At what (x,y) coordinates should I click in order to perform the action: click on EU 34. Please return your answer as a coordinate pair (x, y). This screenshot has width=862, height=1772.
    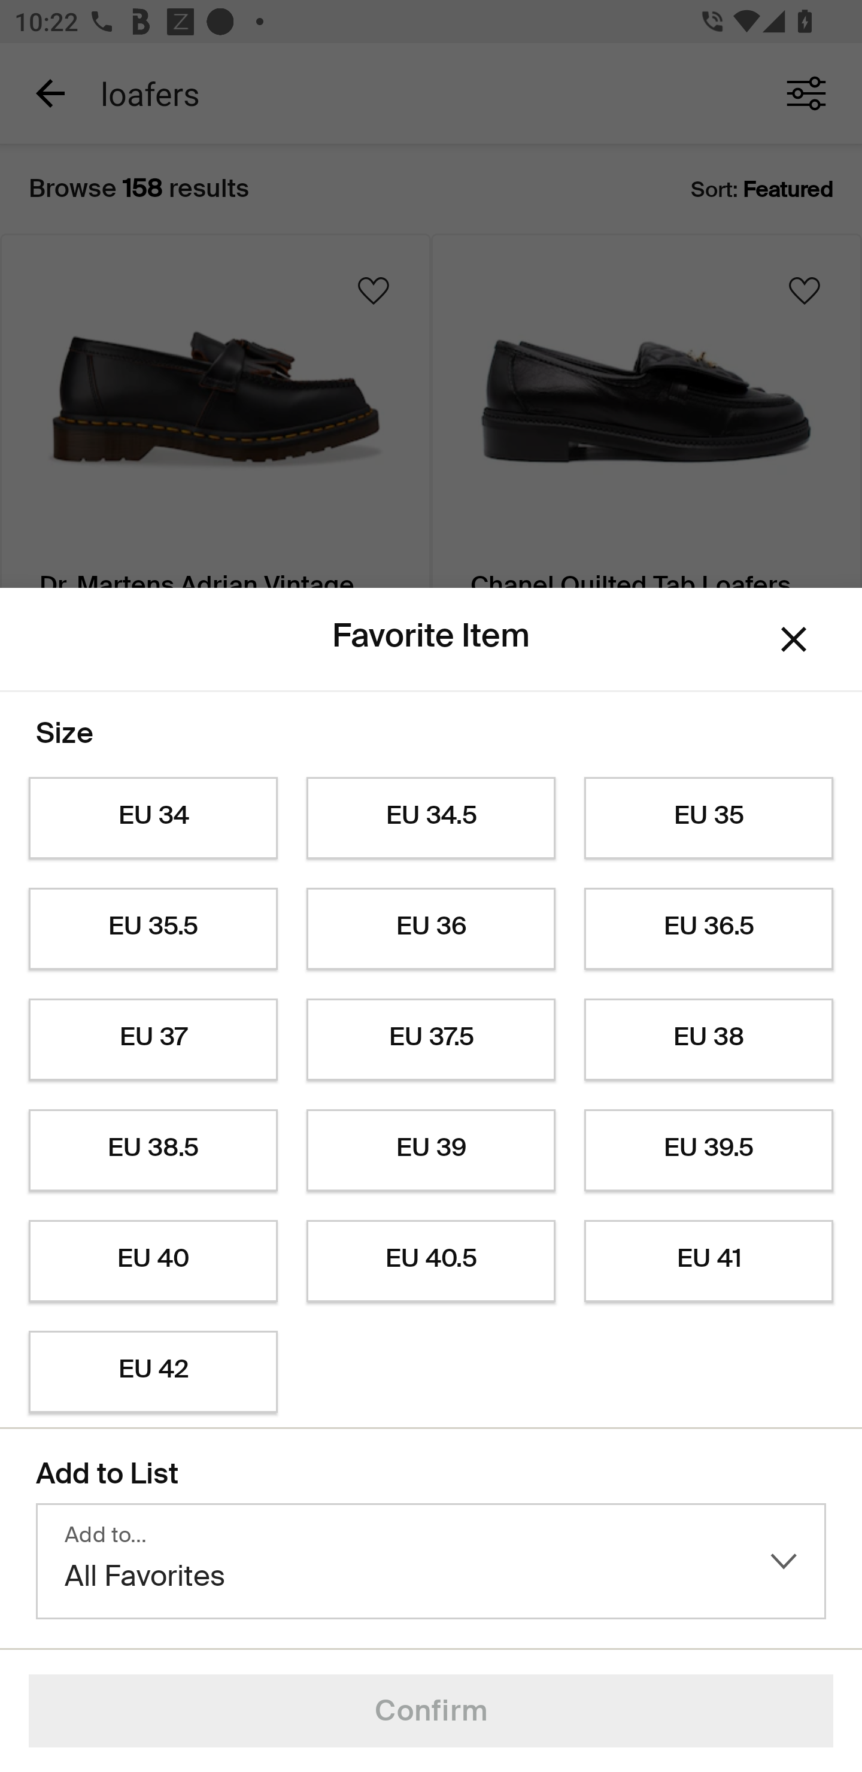
    Looking at the image, I should click on (153, 818).